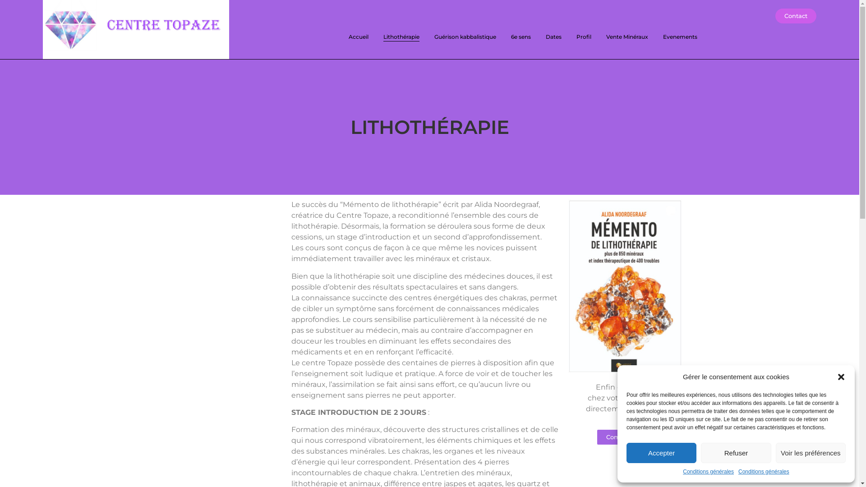 The width and height of the screenshot is (866, 487). Describe the element at coordinates (625, 437) in the screenshot. I see `Commander` at that location.